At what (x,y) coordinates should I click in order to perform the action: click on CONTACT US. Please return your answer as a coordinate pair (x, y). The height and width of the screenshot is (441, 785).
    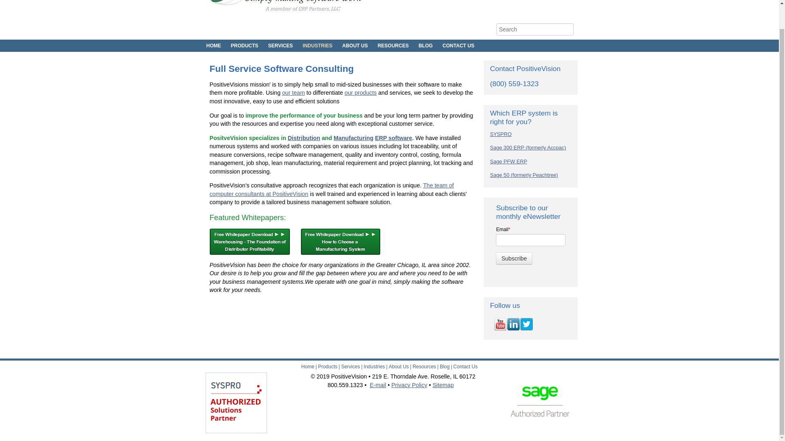
    Looking at the image, I should click on (458, 46).